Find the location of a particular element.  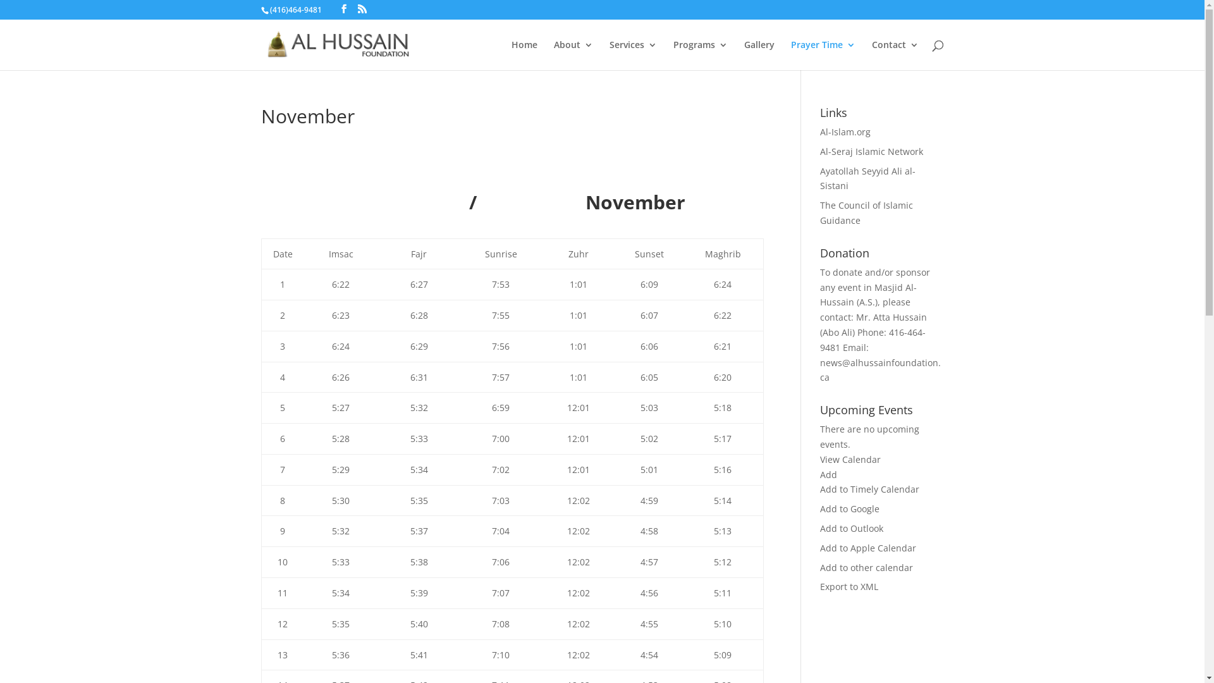

Gallery is located at coordinates (759, 56).